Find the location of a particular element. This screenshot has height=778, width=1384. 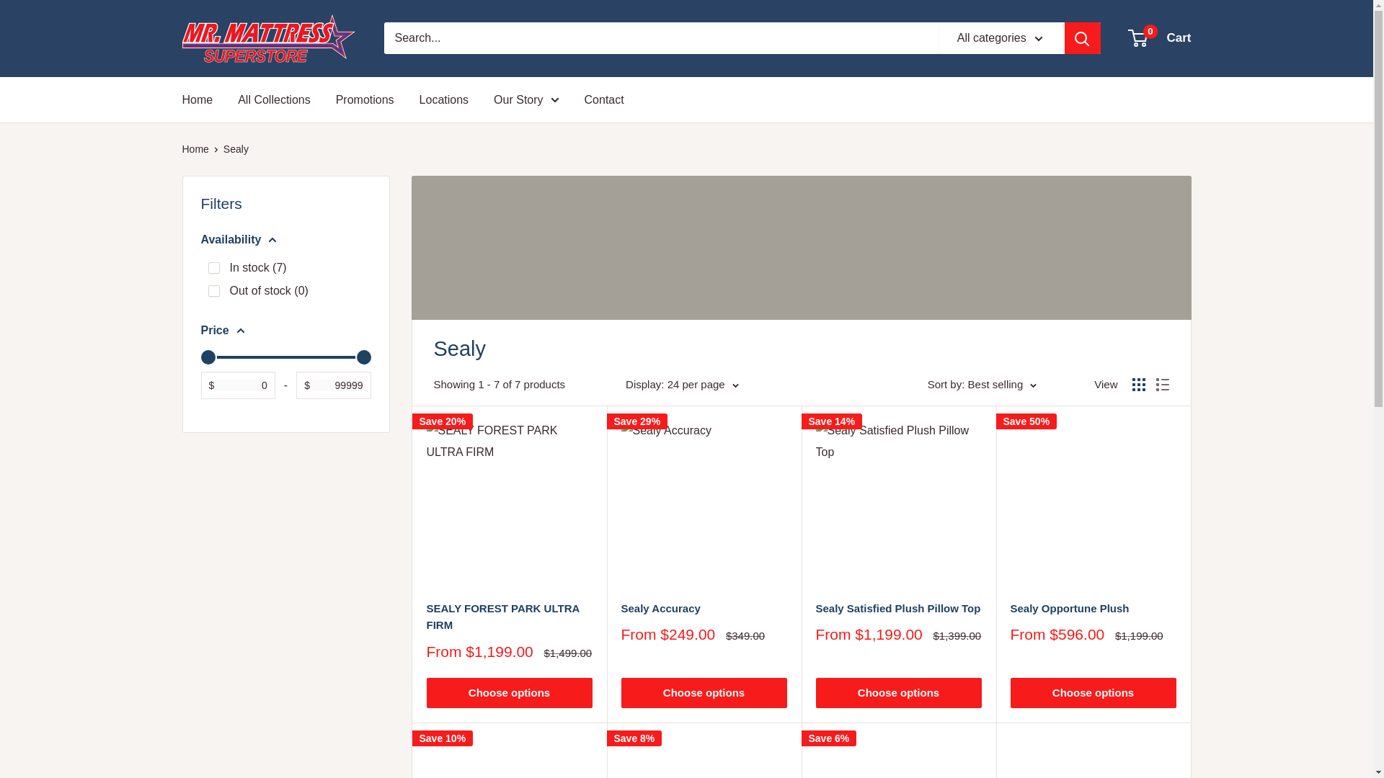

Contact is located at coordinates (604, 100).